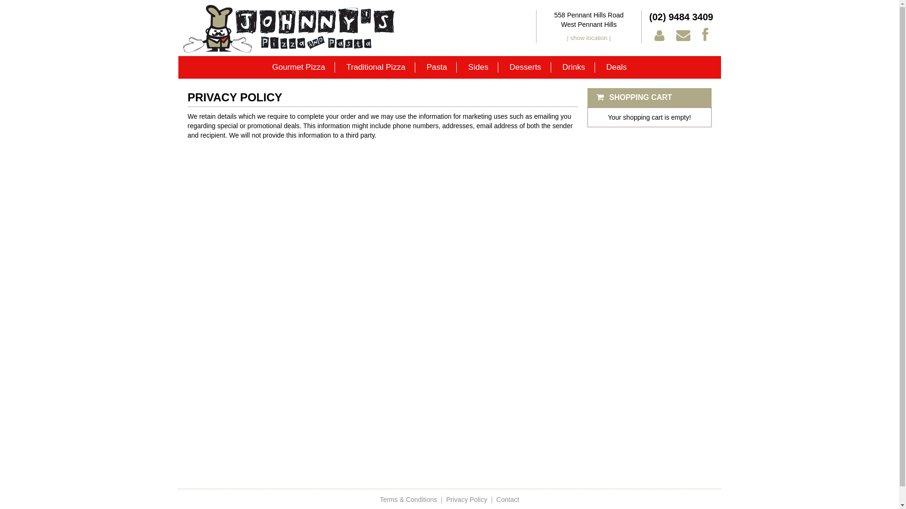  Describe the element at coordinates (616, 67) in the screenshot. I see `Deals` at that location.